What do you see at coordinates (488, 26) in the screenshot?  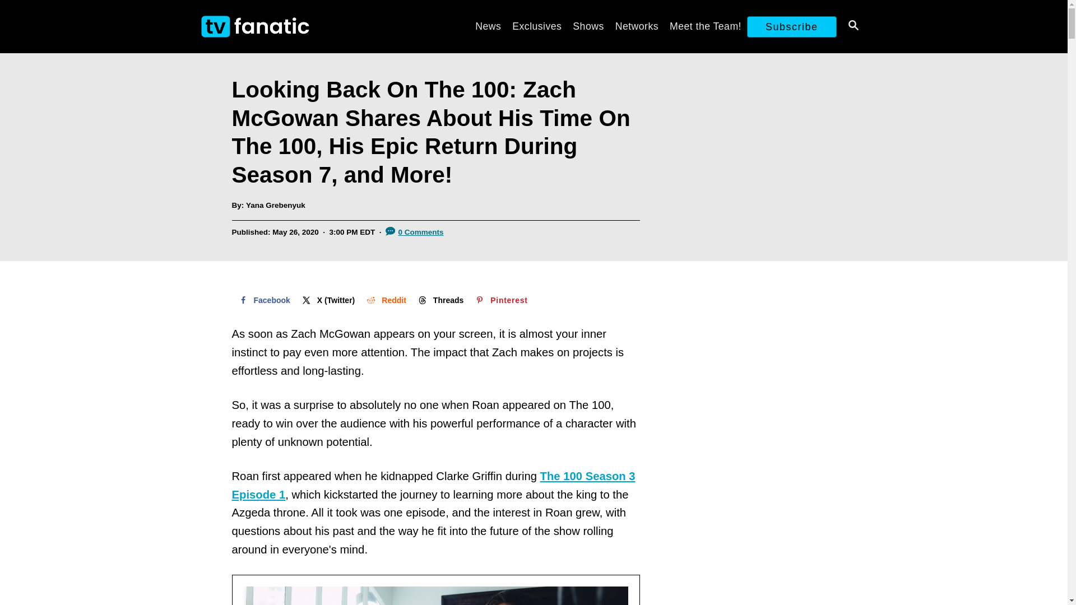 I see `News` at bounding box center [488, 26].